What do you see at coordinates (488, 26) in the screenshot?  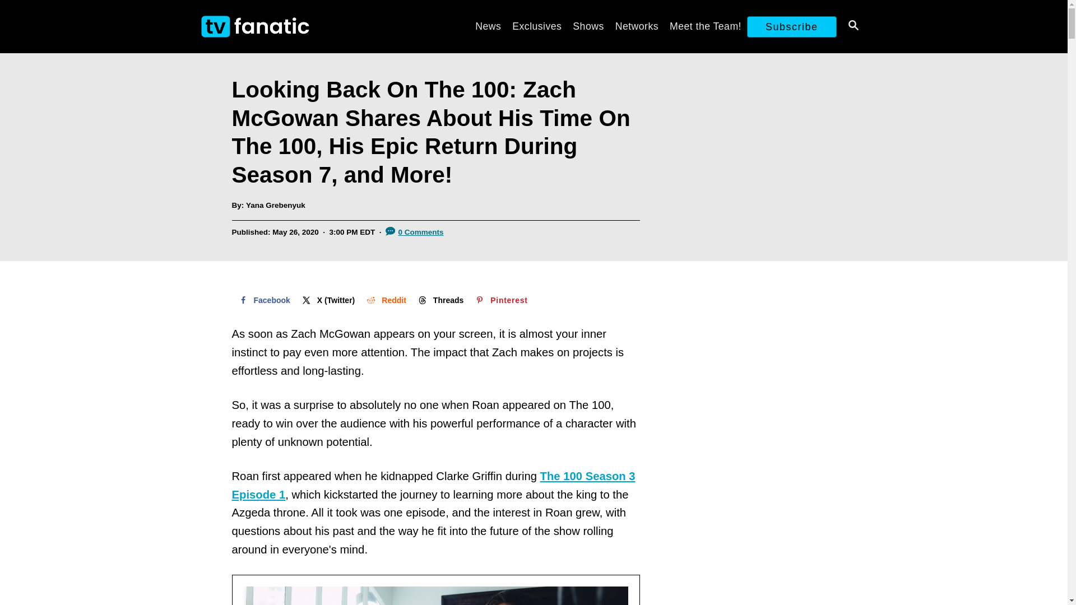 I see `News` at bounding box center [488, 26].